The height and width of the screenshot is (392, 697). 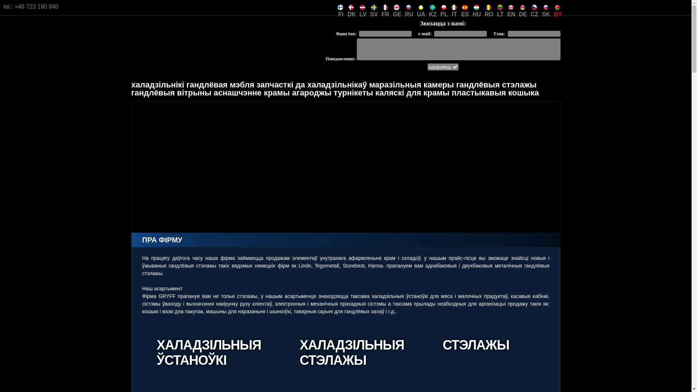 What do you see at coordinates (546, 7) in the screenshot?
I see `SK` at bounding box center [546, 7].